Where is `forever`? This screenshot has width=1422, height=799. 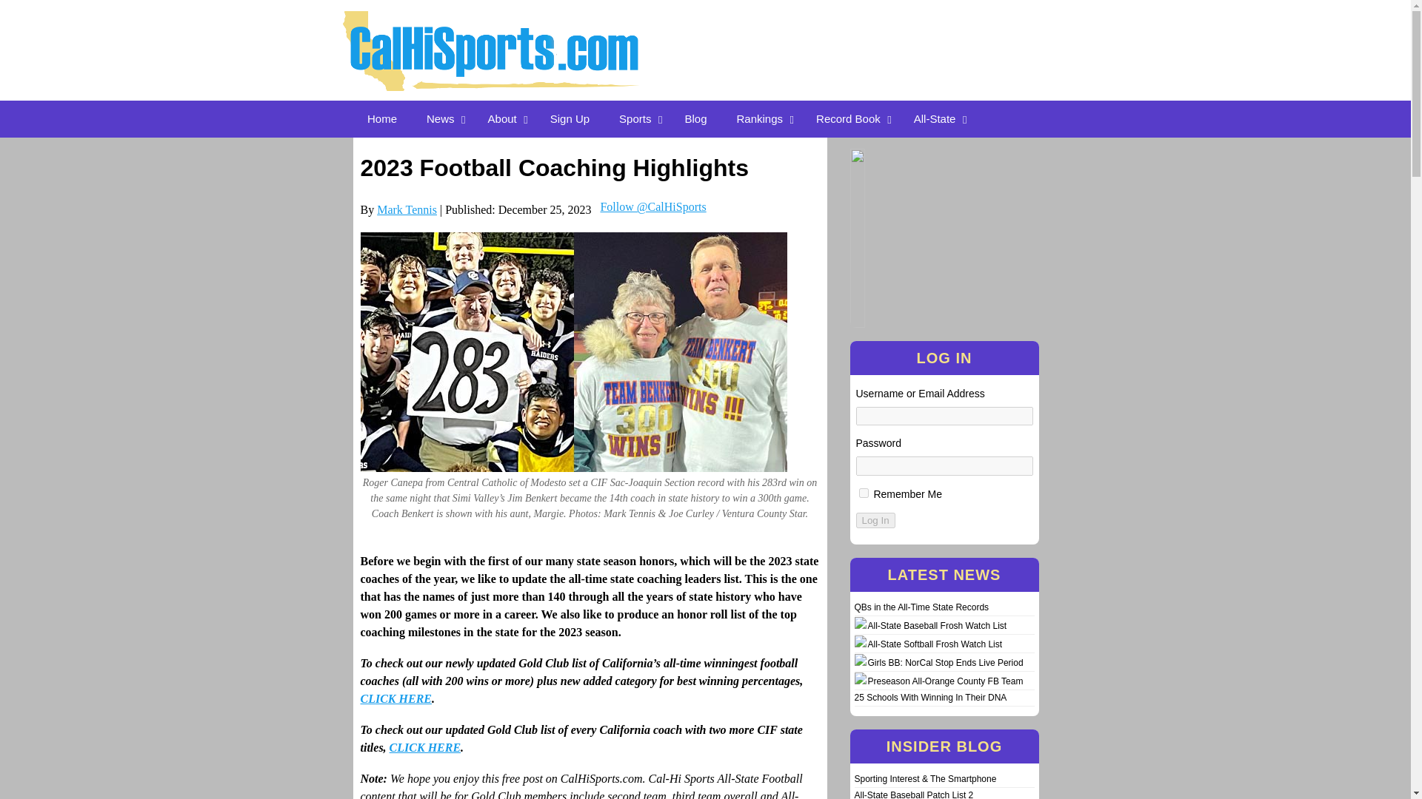 forever is located at coordinates (864, 493).